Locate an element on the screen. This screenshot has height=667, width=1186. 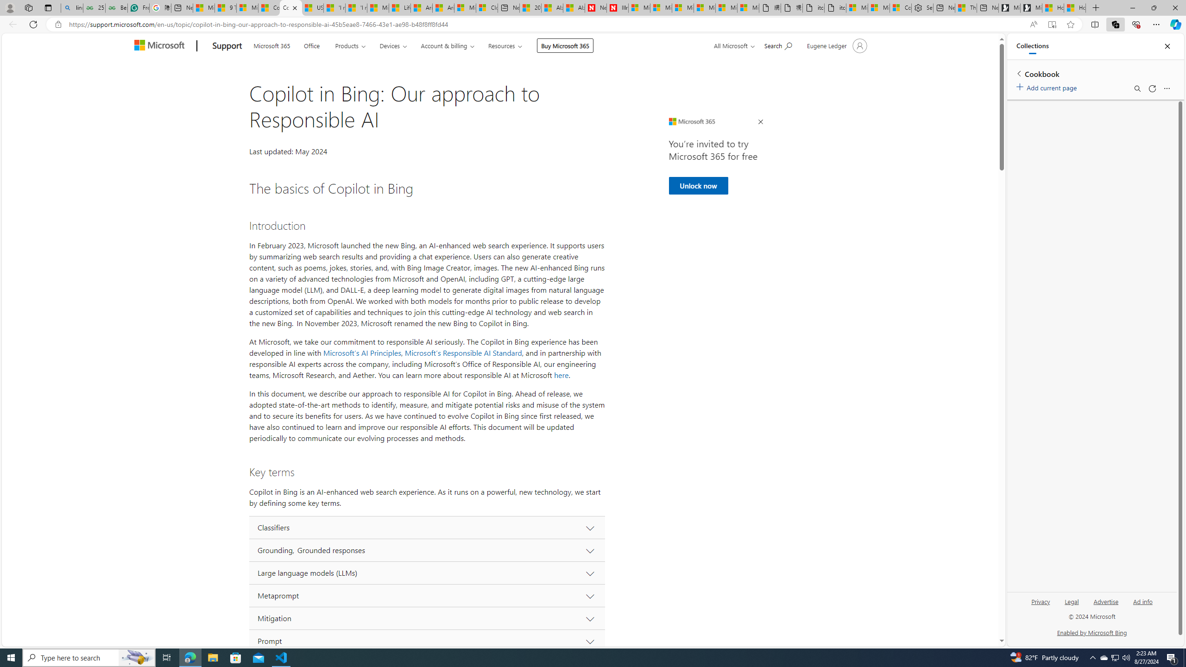
Consumer Health Data Privacy Policy is located at coordinates (901, 8).